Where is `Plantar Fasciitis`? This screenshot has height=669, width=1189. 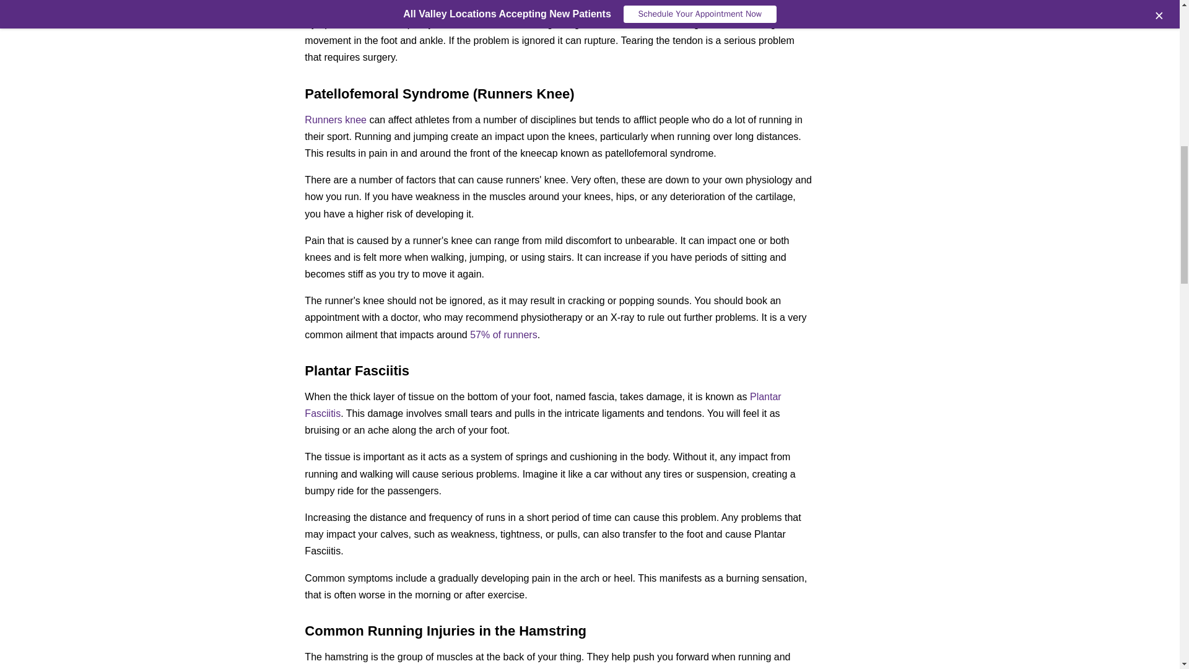
Plantar Fasciitis is located at coordinates (542, 405).